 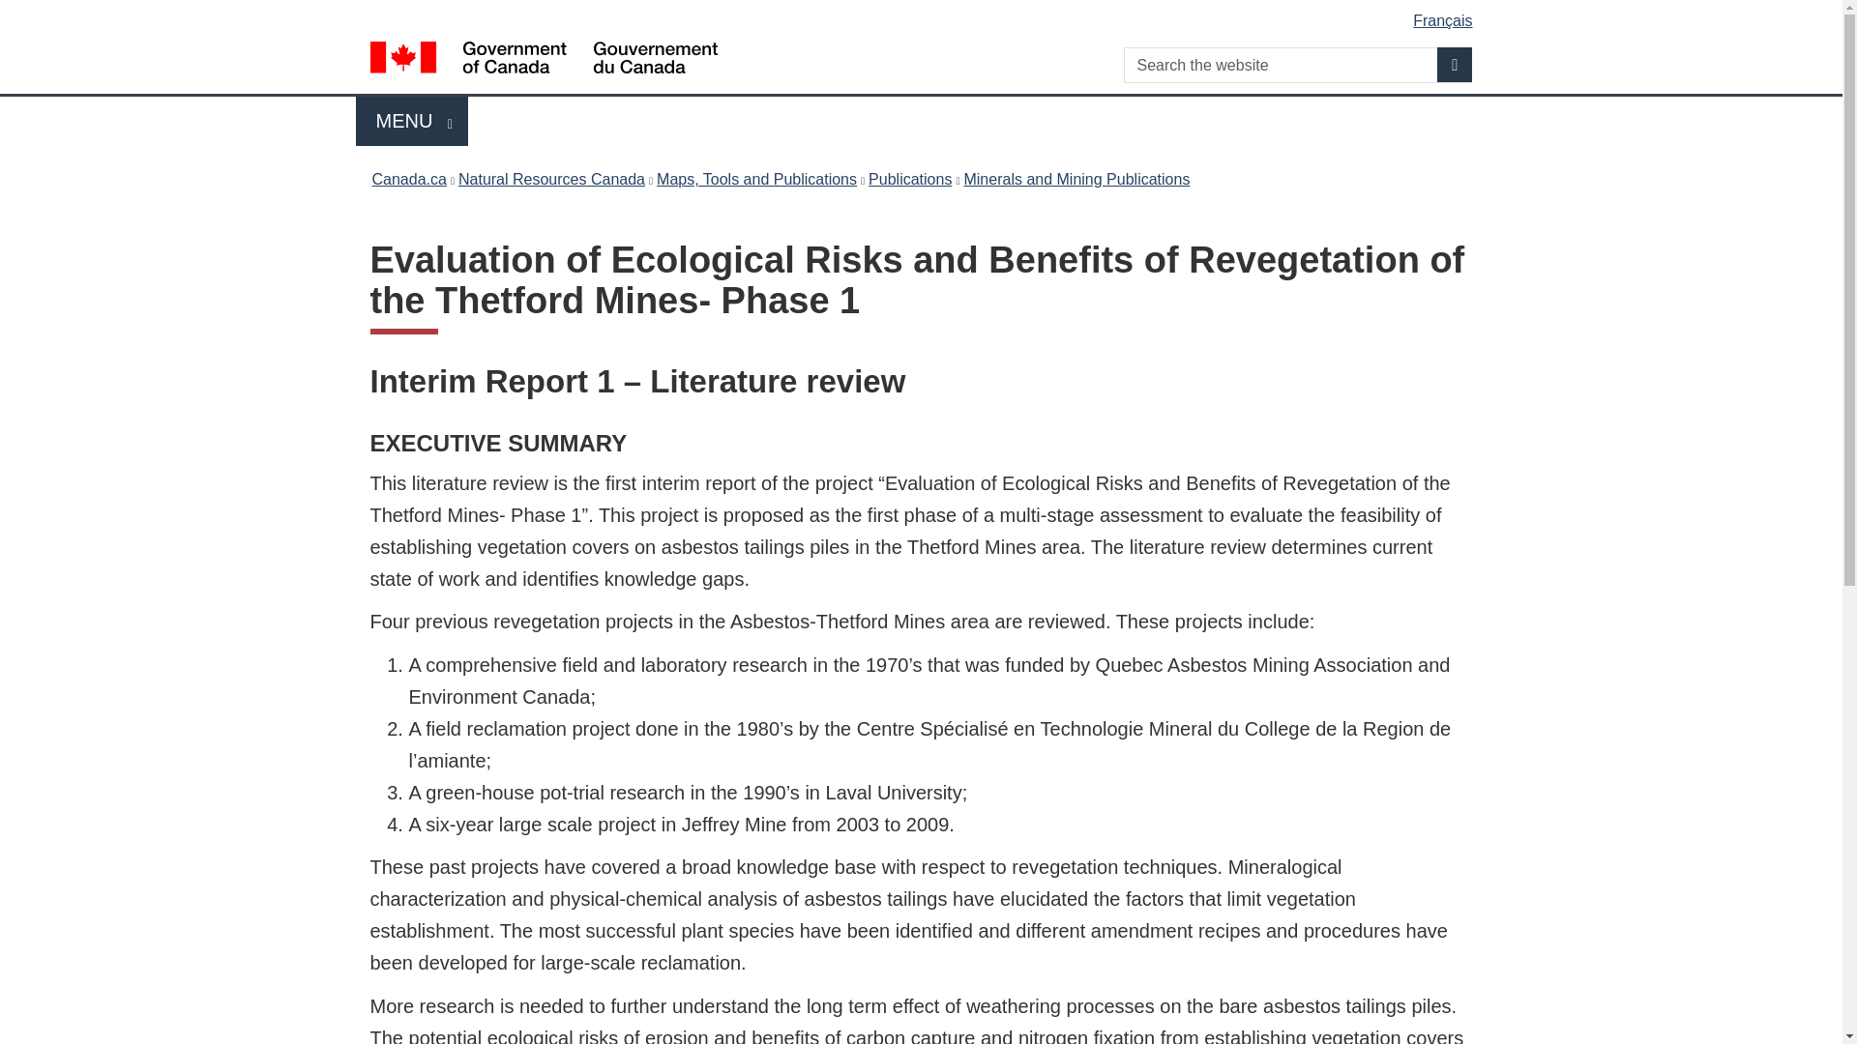 I want to click on Skip to main content, so click(x=925, y=14).